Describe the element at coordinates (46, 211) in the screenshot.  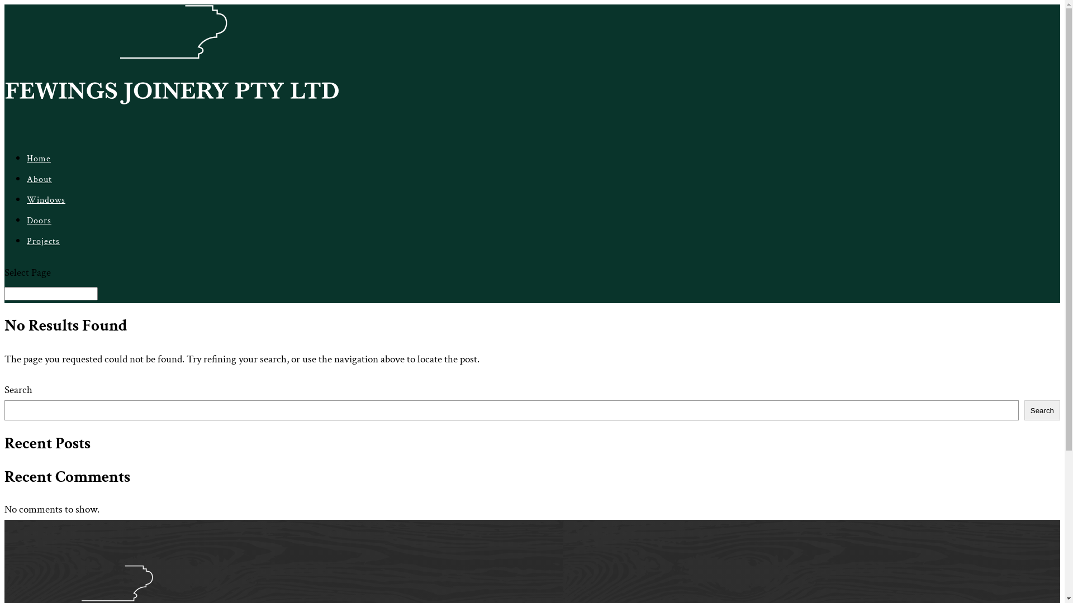
I see `Windows` at that location.